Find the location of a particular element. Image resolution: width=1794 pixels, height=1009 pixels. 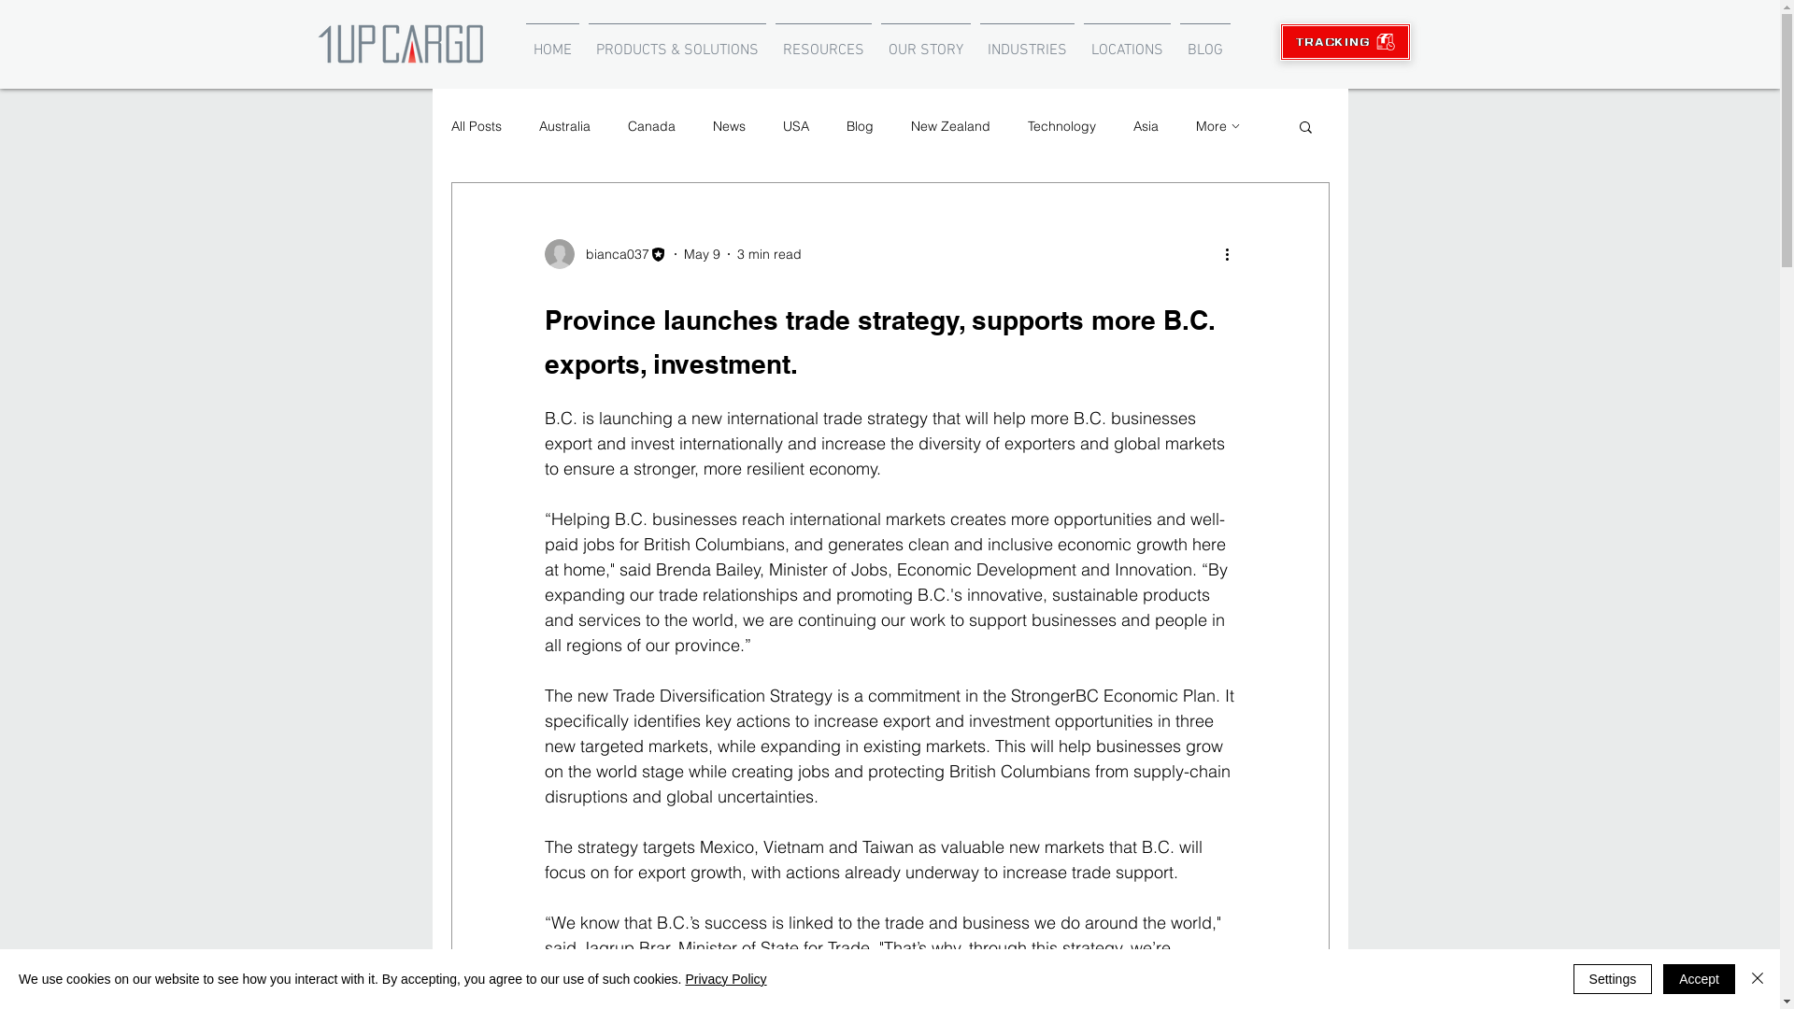

RESOURCES is located at coordinates (822, 42).